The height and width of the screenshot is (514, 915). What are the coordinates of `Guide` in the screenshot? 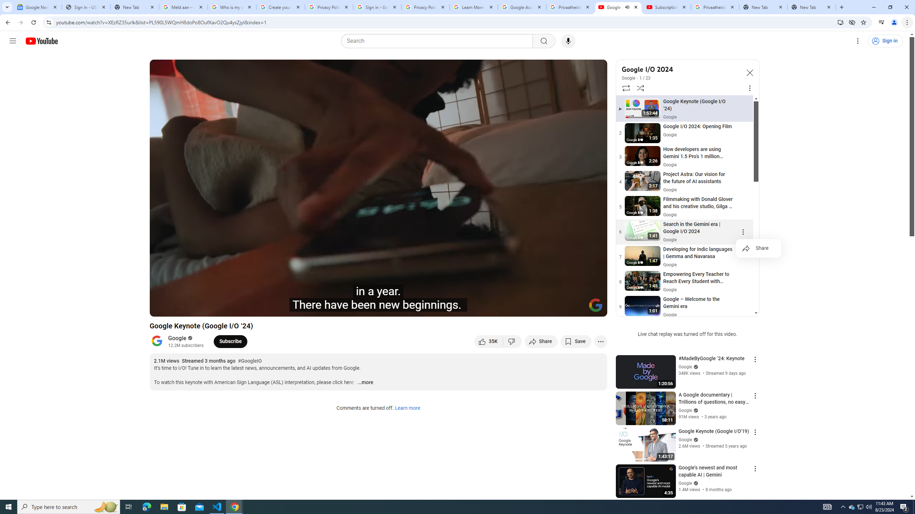 It's located at (13, 41).